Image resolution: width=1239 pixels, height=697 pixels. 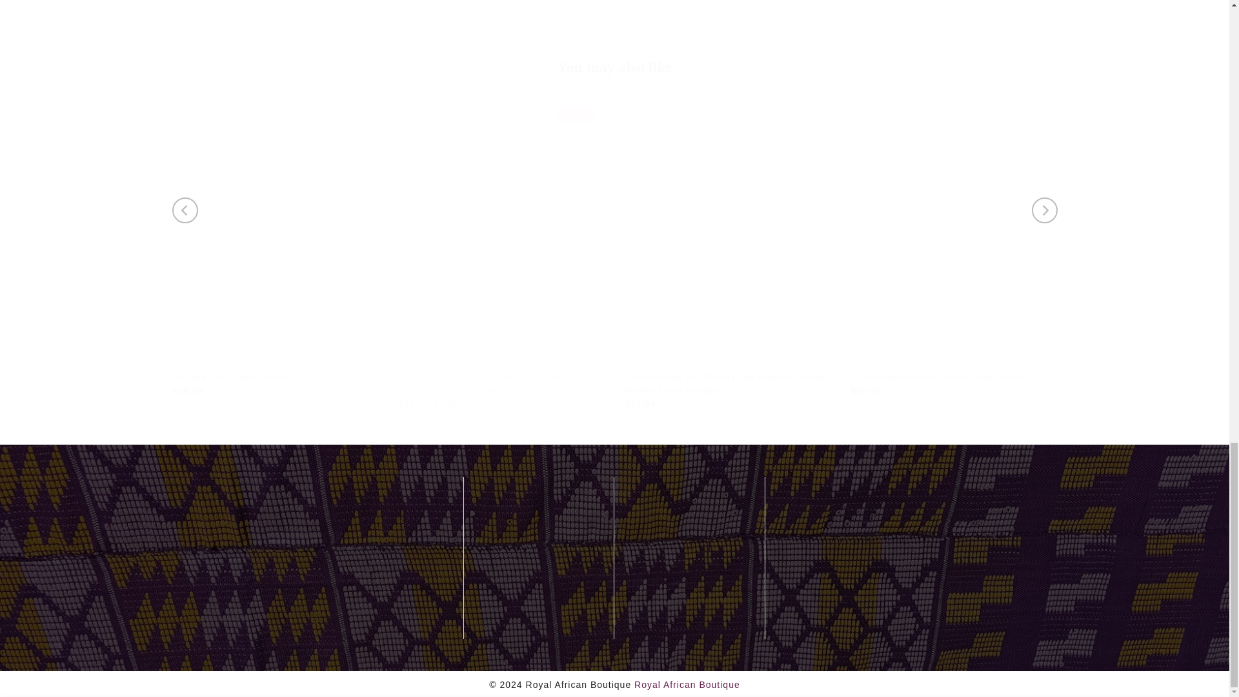 What do you see at coordinates (252, 631) in the screenshot?
I see `Follow on Instagram` at bounding box center [252, 631].